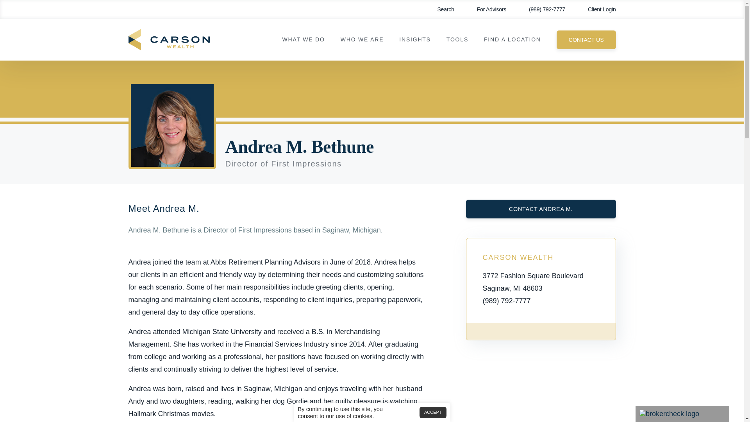  Describe the element at coordinates (362, 40) in the screenshot. I see `WHO WE ARE` at that location.